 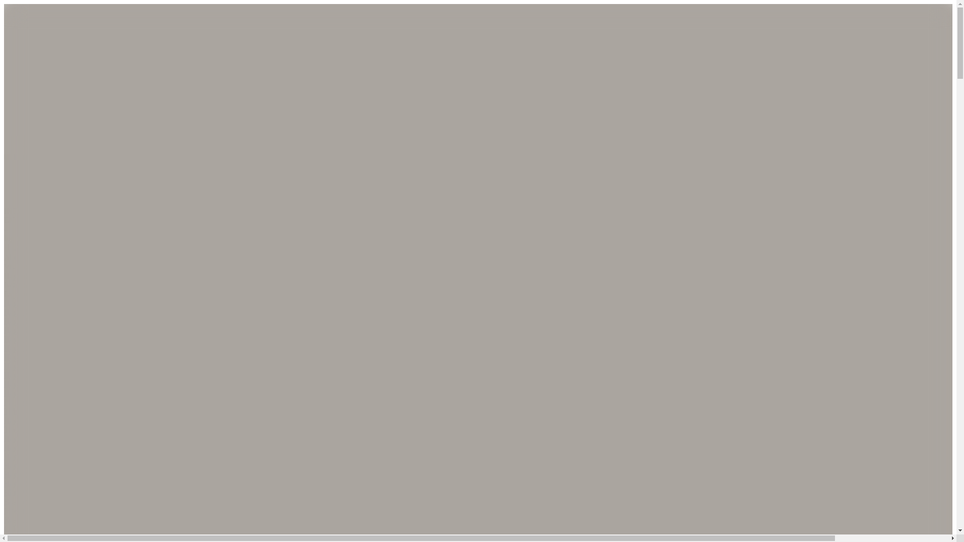 I want to click on Hagia Sophia FAQs, so click(x=36, y=439).